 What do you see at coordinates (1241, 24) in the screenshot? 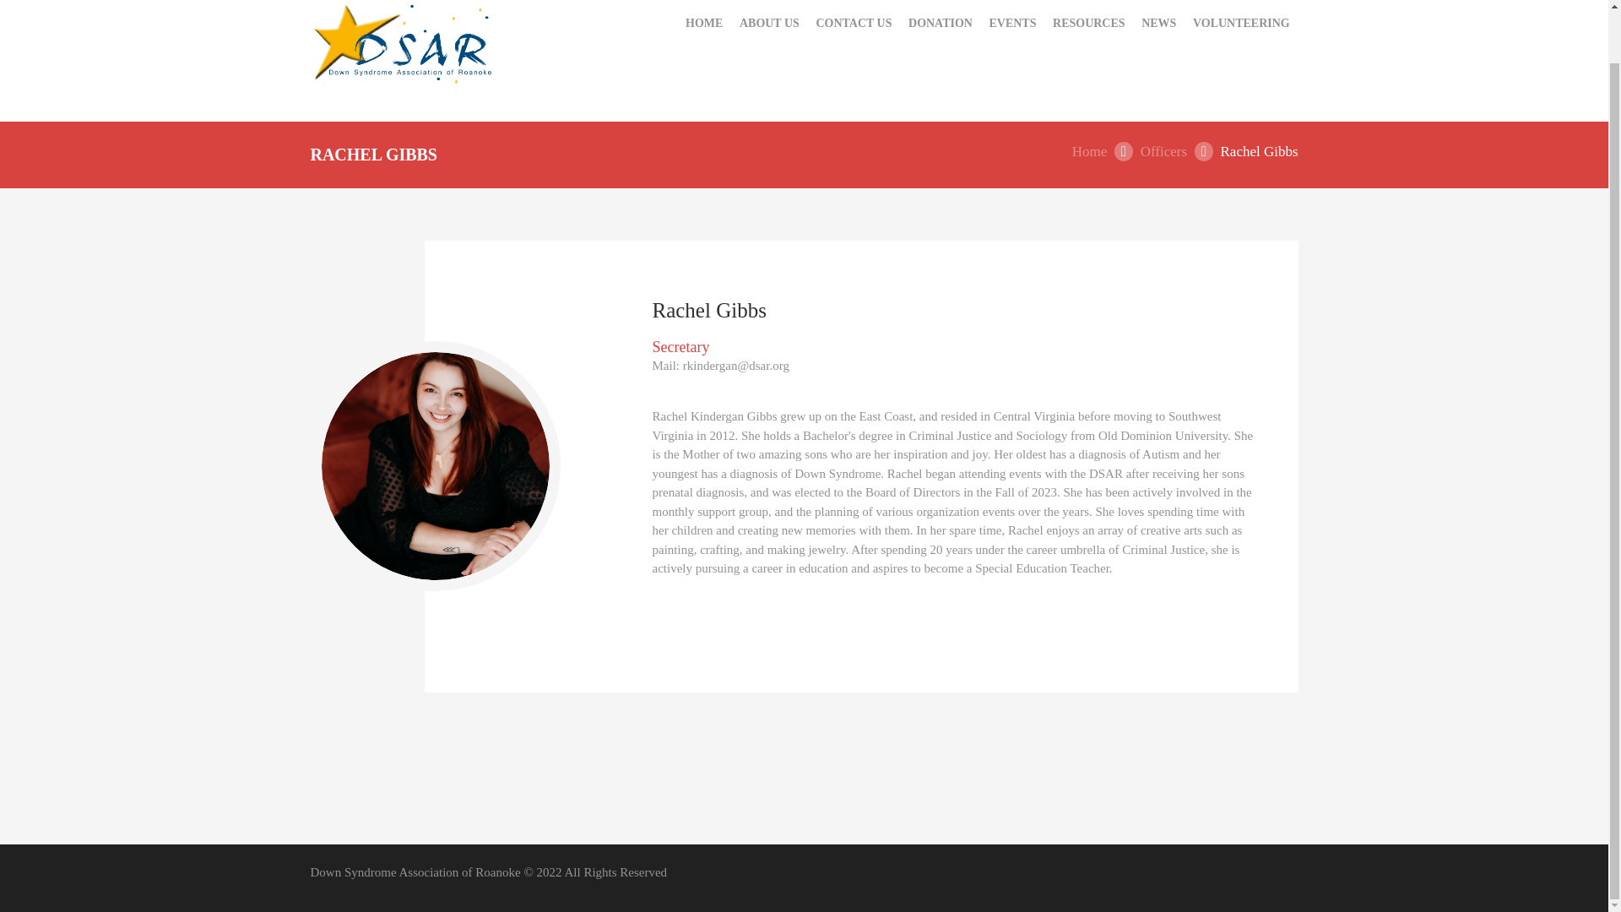
I see `VOLUNTEERING` at bounding box center [1241, 24].